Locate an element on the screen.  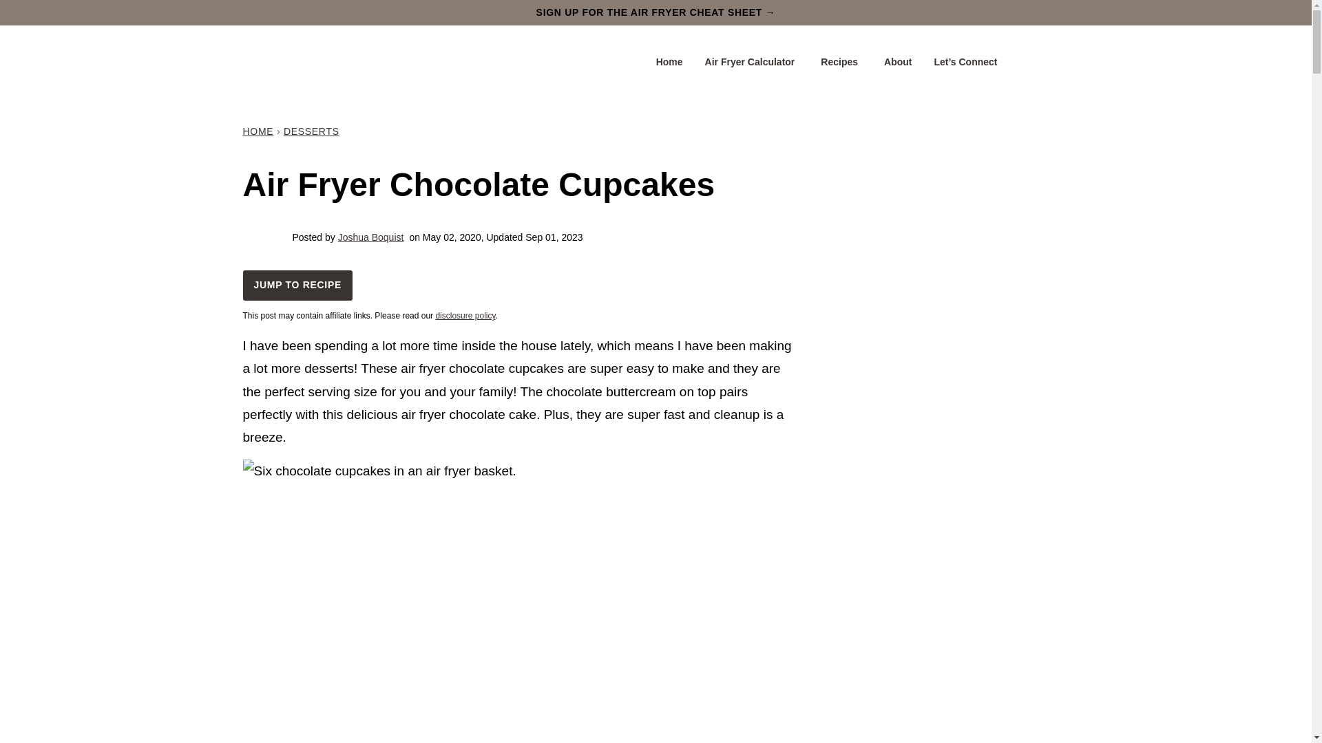
Air Fryer Calculator is located at coordinates (752, 62).